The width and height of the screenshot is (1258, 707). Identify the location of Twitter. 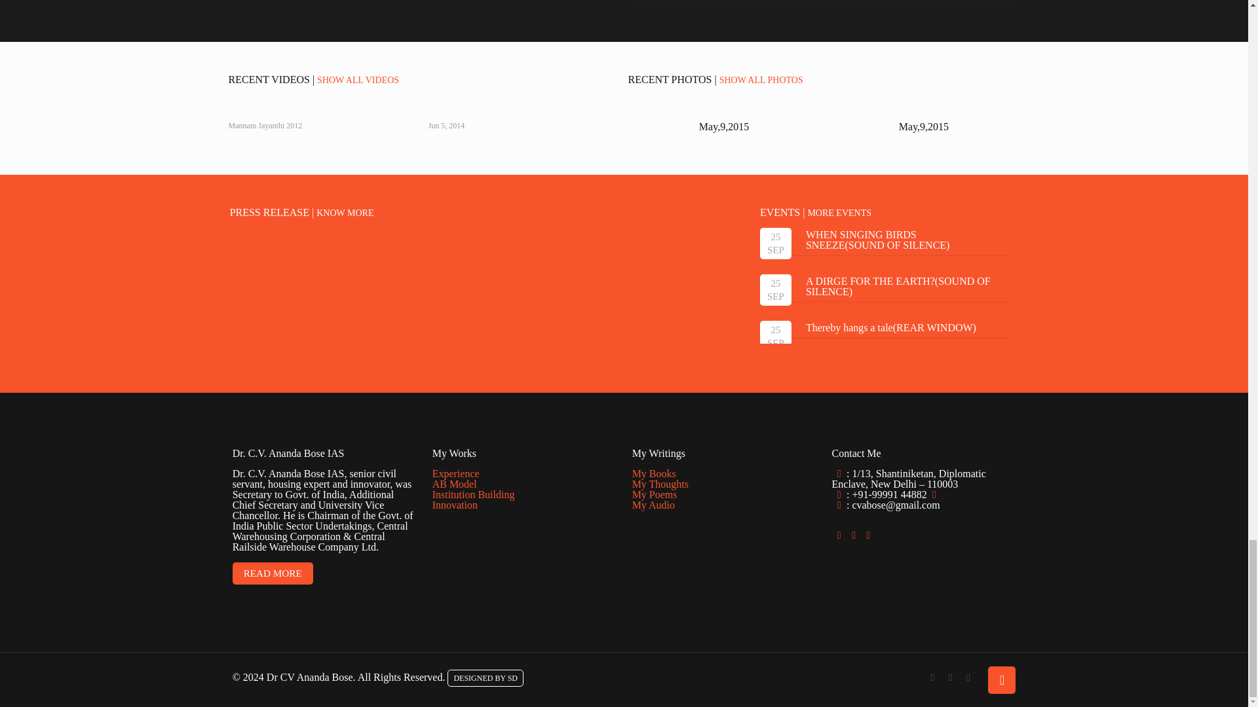
(950, 678).